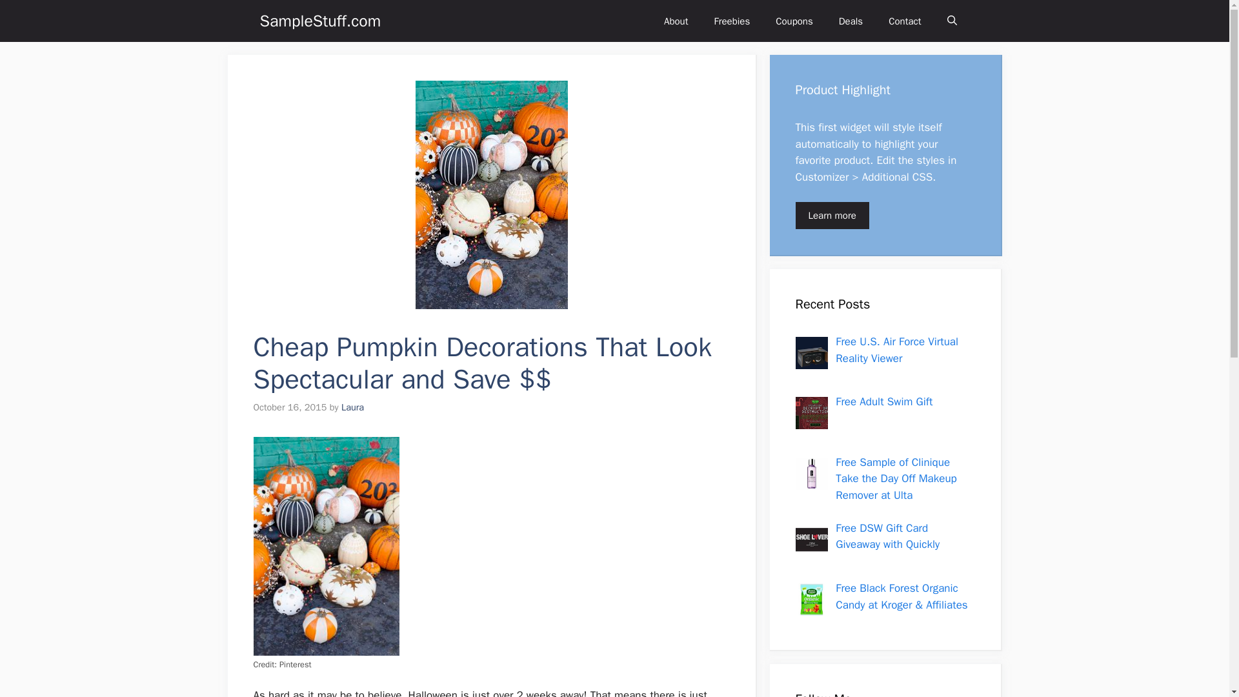 The height and width of the screenshot is (697, 1239). I want to click on Coupons, so click(794, 21).